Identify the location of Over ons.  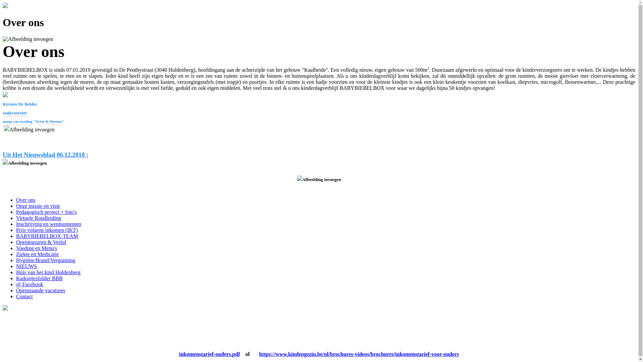
(26, 200).